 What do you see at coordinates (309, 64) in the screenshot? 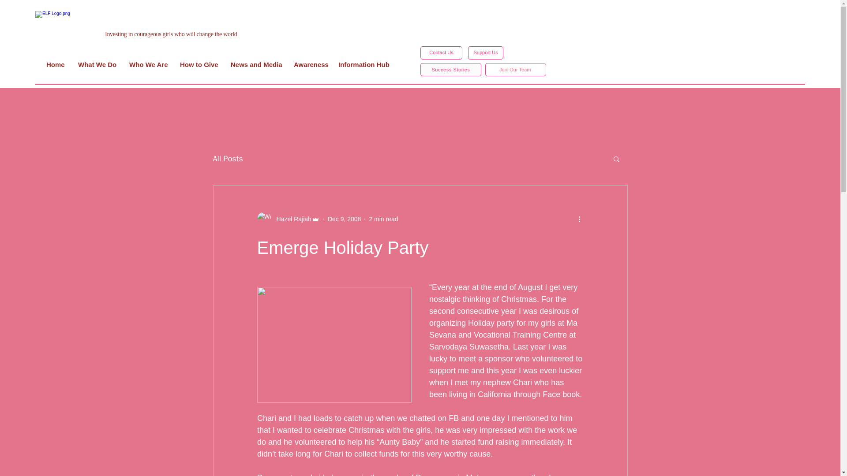
I see `Awareness` at bounding box center [309, 64].